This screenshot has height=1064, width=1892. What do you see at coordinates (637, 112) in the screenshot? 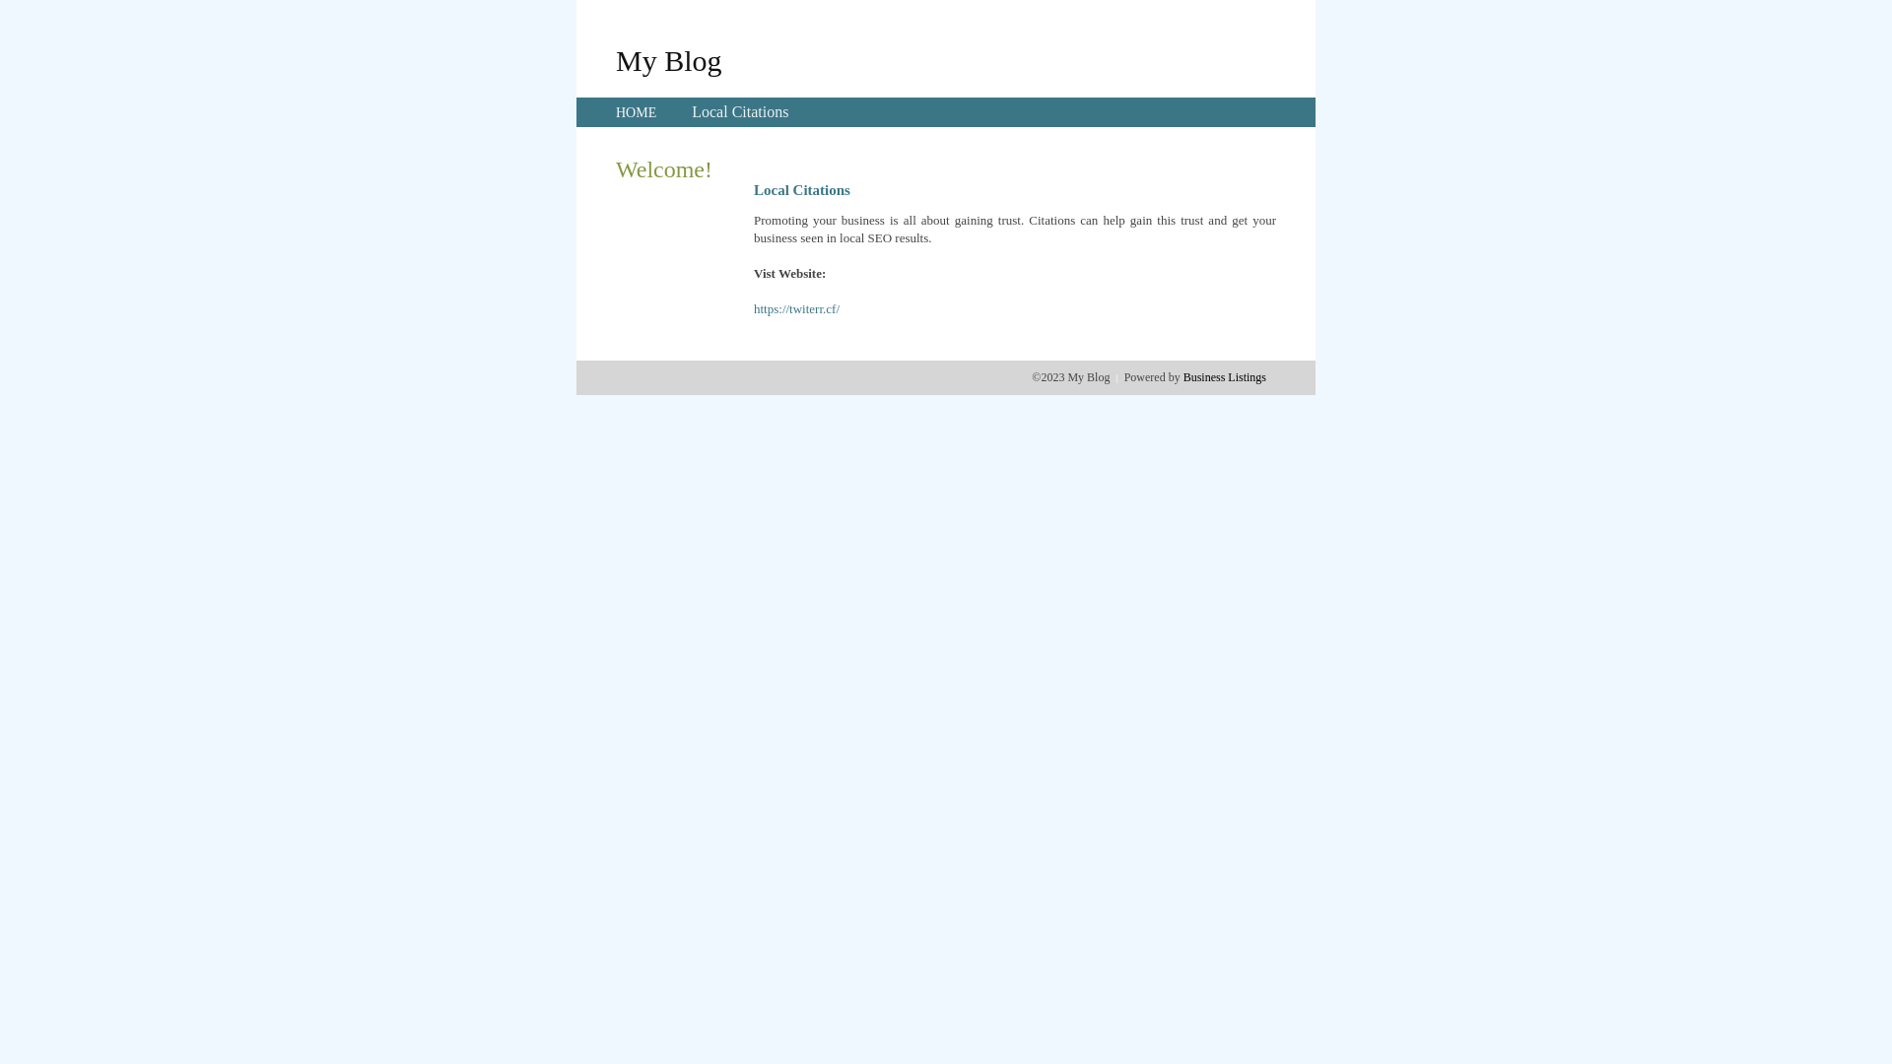
I see `HOME` at bounding box center [637, 112].